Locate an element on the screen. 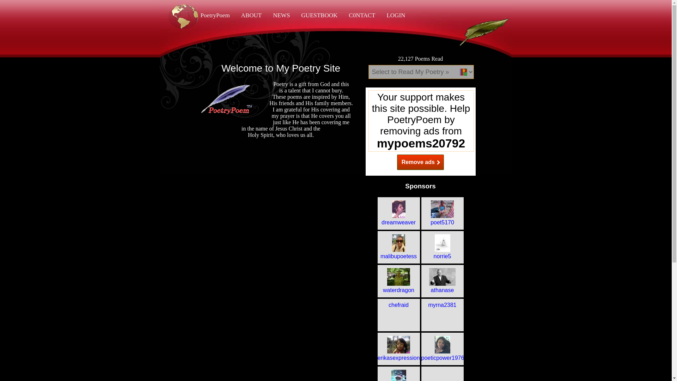 This screenshot has height=381, width=677. athanase is located at coordinates (442, 287).